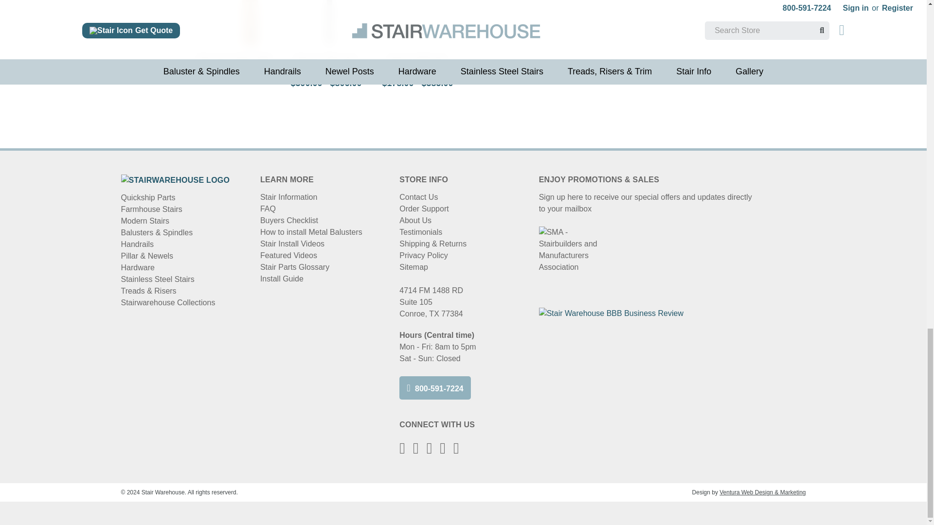  I want to click on Special 4091 Box Newel -Import, so click(417, 23).